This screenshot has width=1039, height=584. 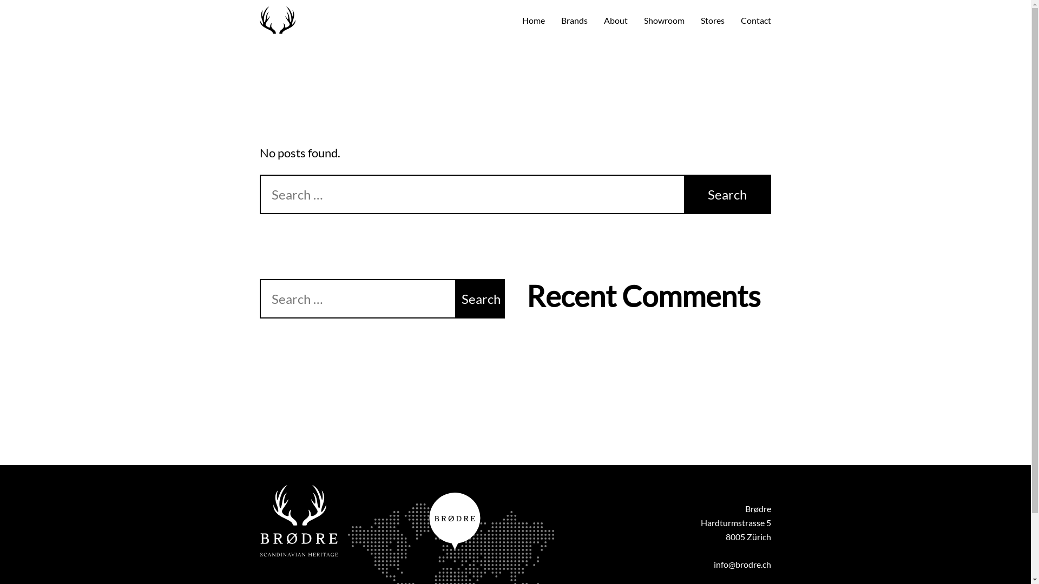 What do you see at coordinates (665, 21) in the screenshot?
I see `Showroom` at bounding box center [665, 21].